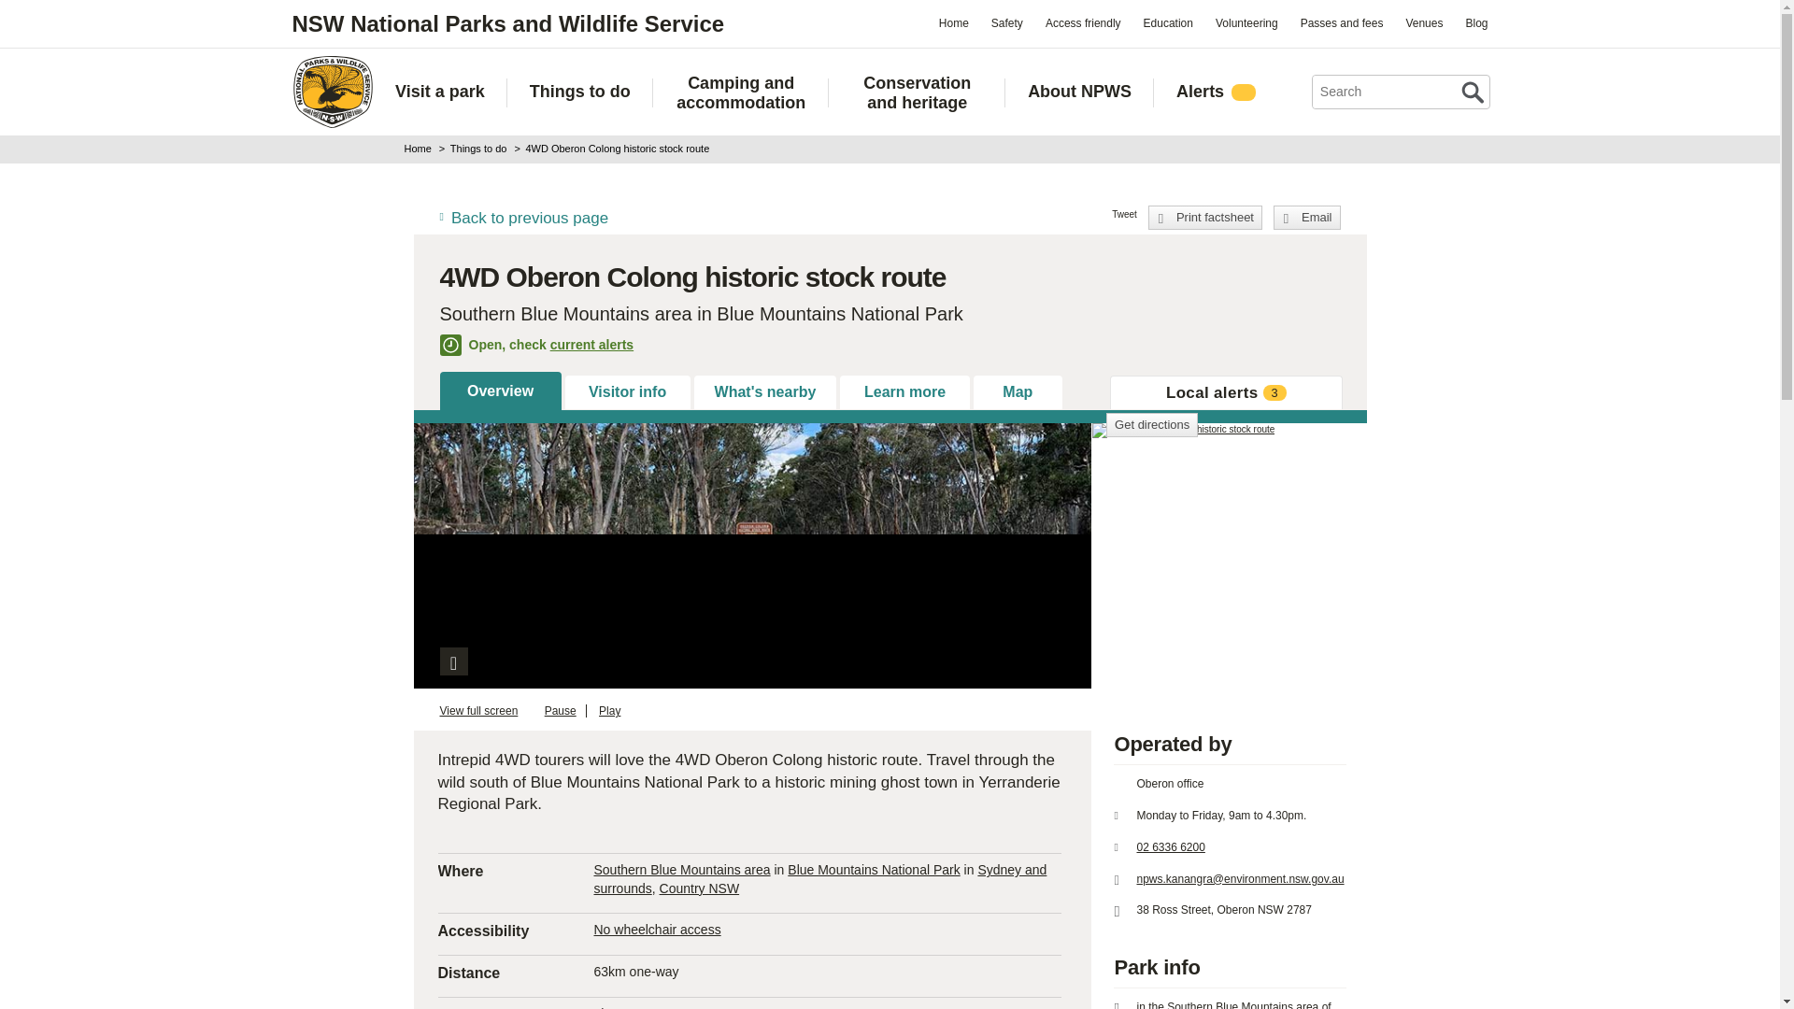 The width and height of the screenshot is (1794, 1009). What do you see at coordinates (439, 92) in the screenshot?
I see `Visit a park` at bounding box center [439, 92].